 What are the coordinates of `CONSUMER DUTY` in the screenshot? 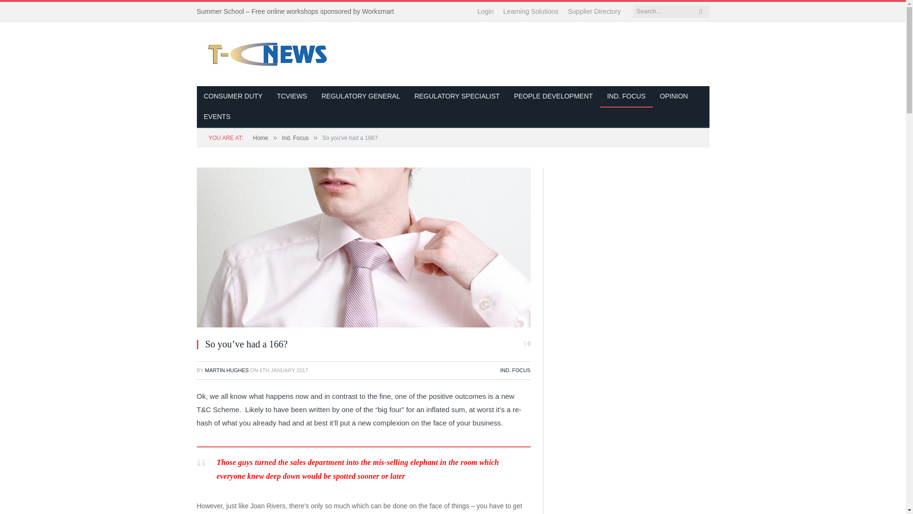 It's located at (233, 97).